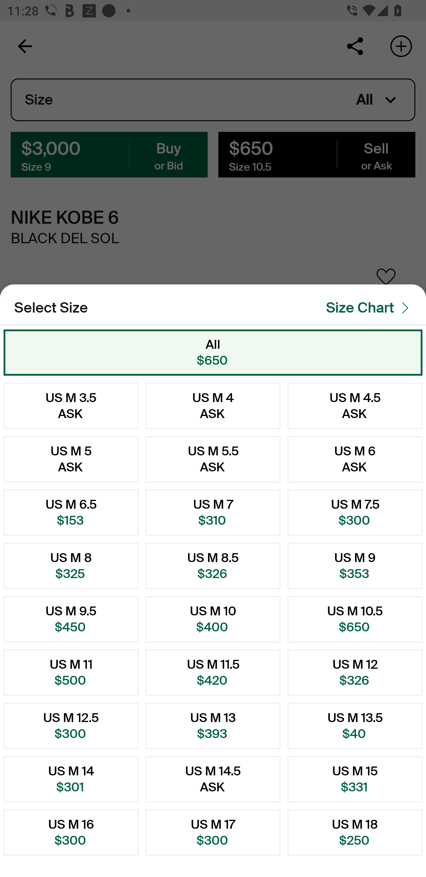  What do you see at coordinates (213, 459) in the screenshot?
I see `US M 5.5 ASK` at bounding box center [213, 459].